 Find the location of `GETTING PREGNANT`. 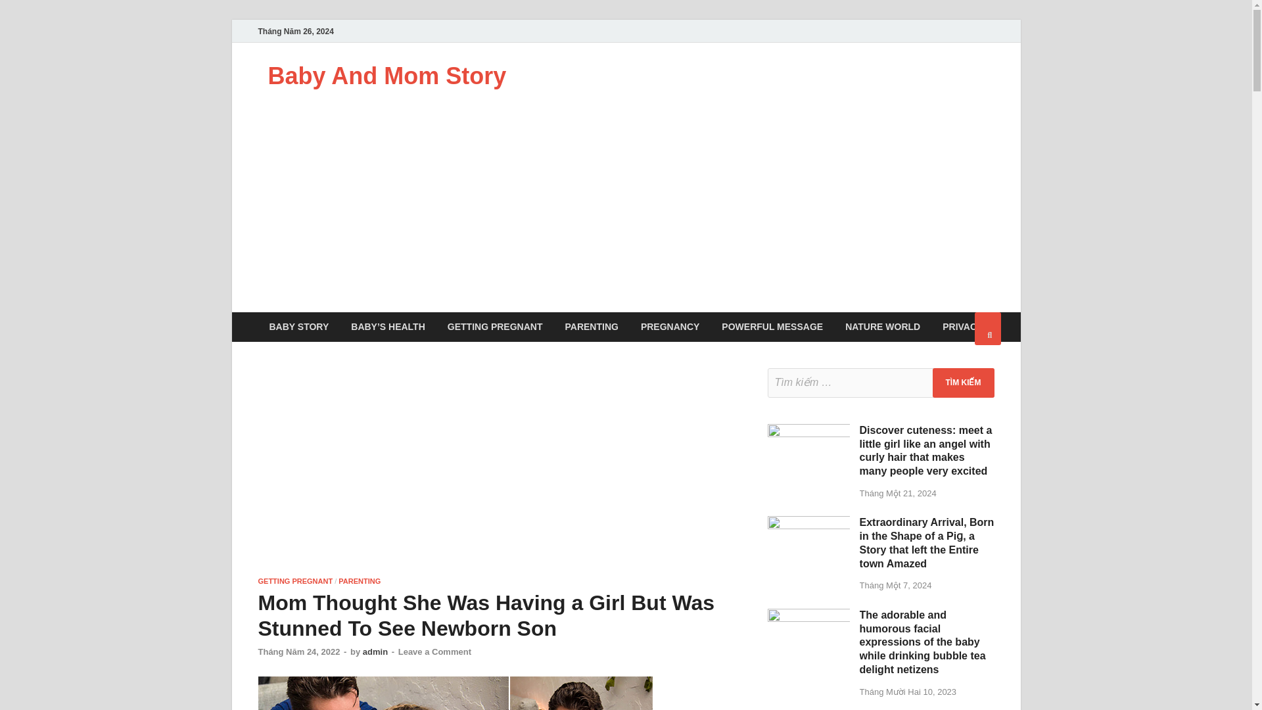

GETTING PREGNANT is located at coordinates (294, 581).